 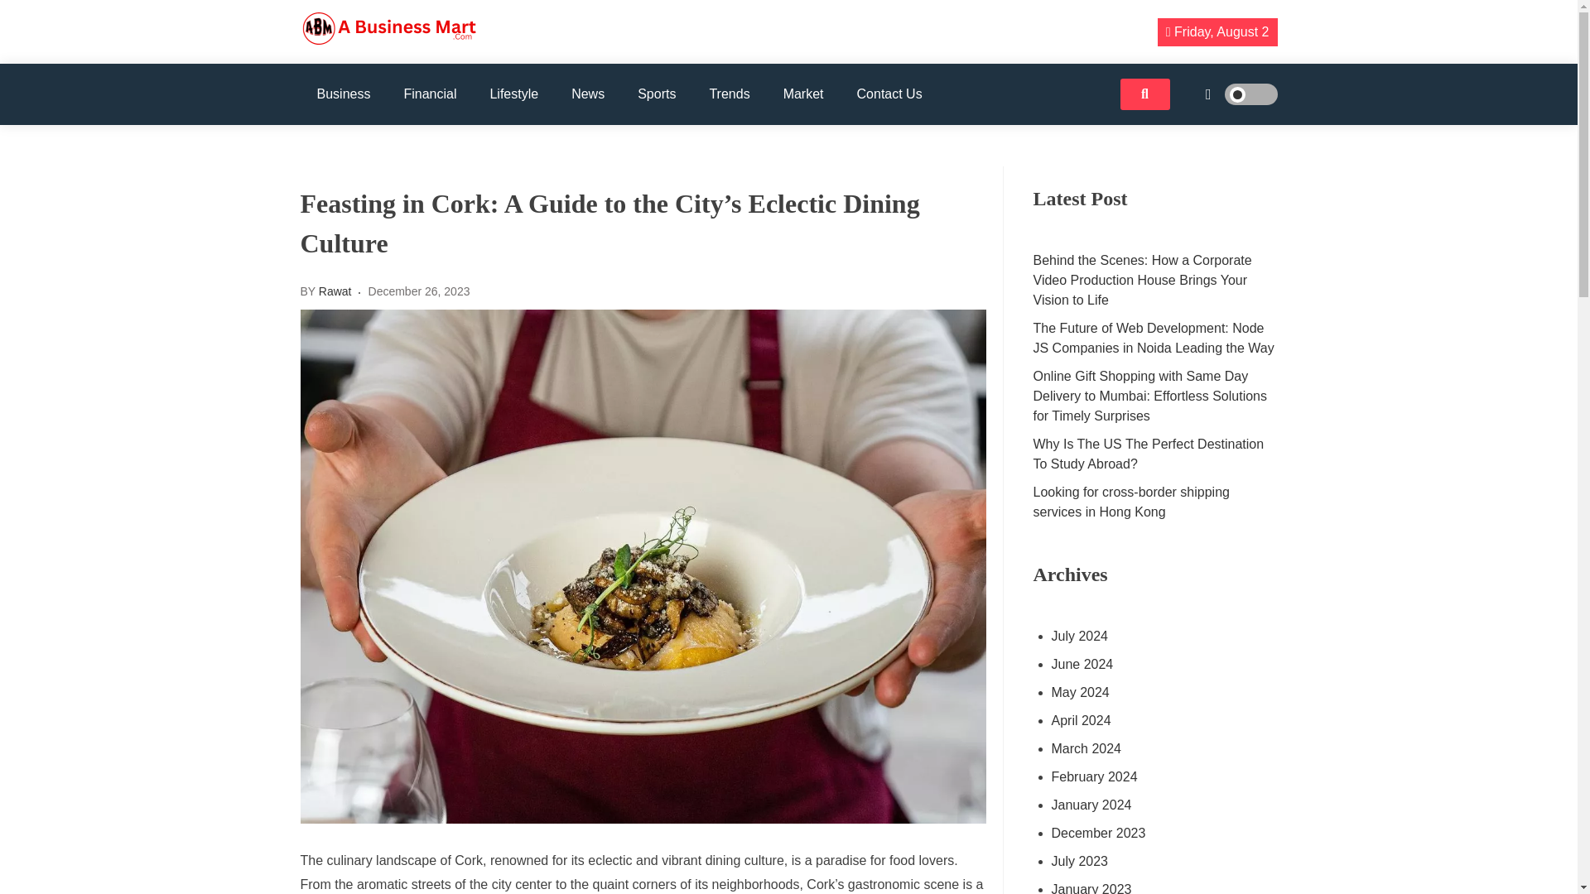 What do you see at coordinates (389, 68) in the screenshot?
I see `A Business Mart` at bounding box center [389, 68].